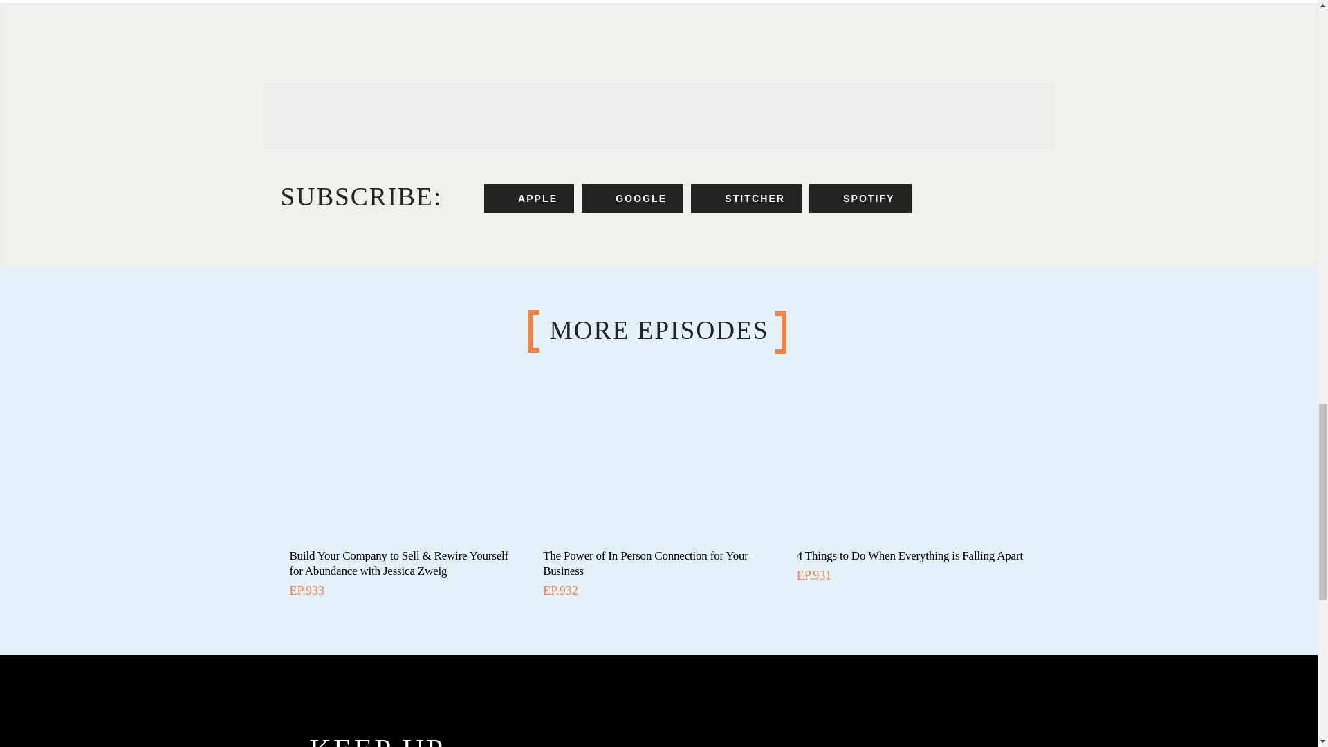 The image size is (1328, 747). What do you see at coordinates (910, 555) in the screenshot?
I see `4 Things to Do When Everything is Falling Apart` at bounding box center [910, 555].